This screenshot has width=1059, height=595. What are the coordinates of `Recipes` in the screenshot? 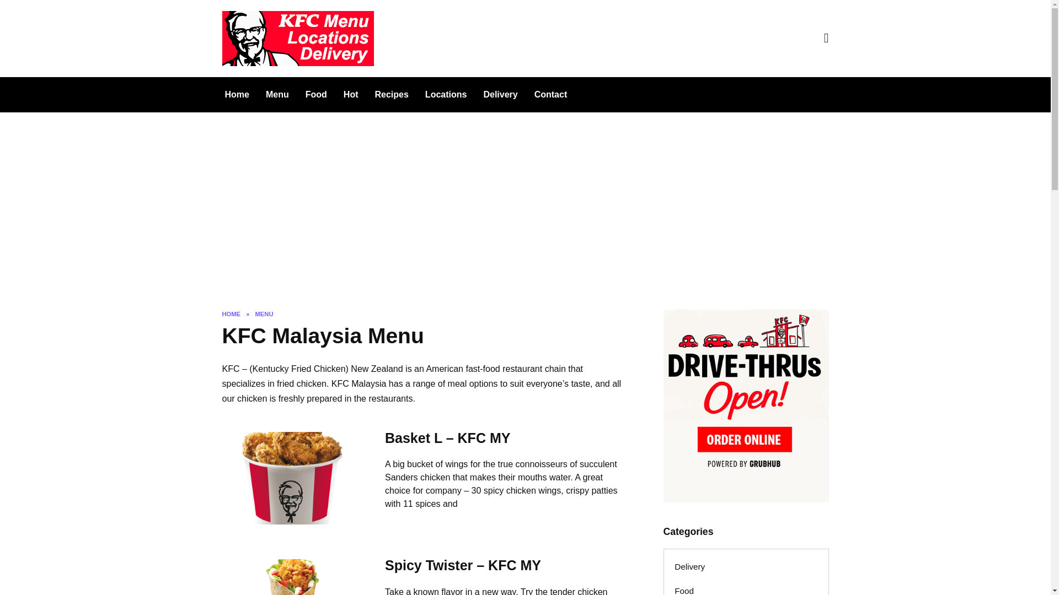 It's located at (391, 95).